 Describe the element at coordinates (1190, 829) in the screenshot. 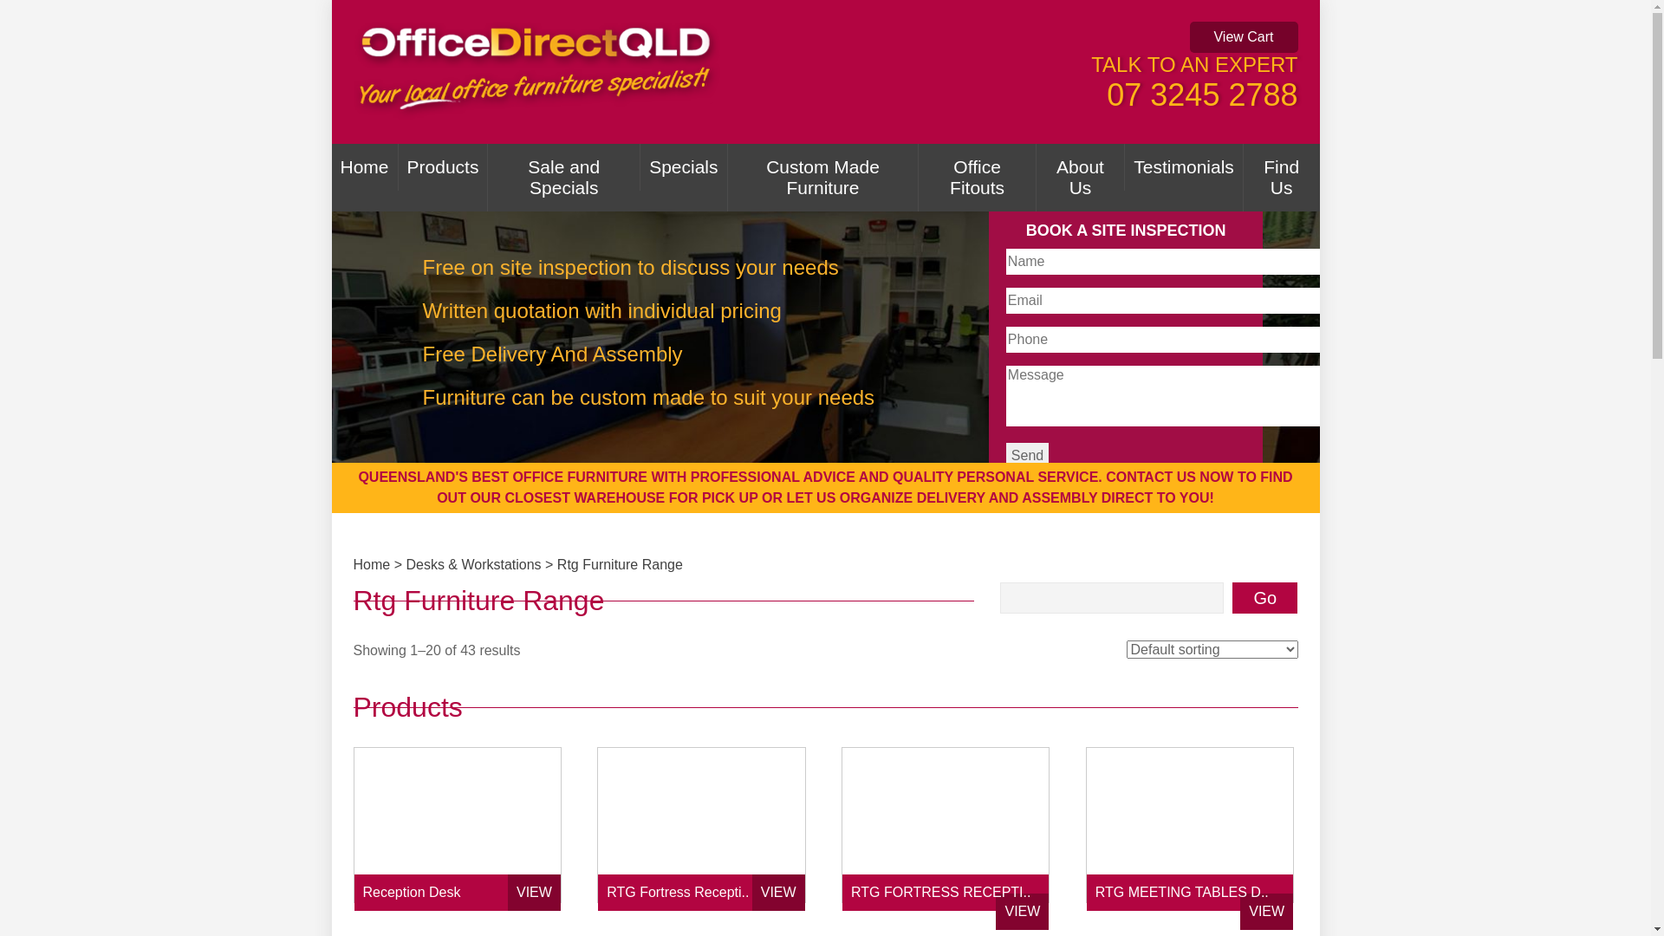

I see `RTG MEETING TABLES D..
VIEW` at that location.